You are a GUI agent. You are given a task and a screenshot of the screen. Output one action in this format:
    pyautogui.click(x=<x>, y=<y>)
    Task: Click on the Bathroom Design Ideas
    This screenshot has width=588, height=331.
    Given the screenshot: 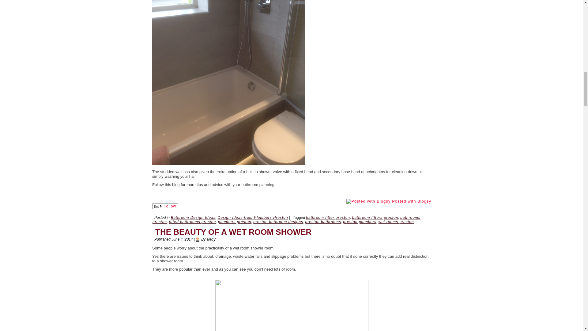 What is the action you would take?
    pyautogui.click(x=193, y=218)
    